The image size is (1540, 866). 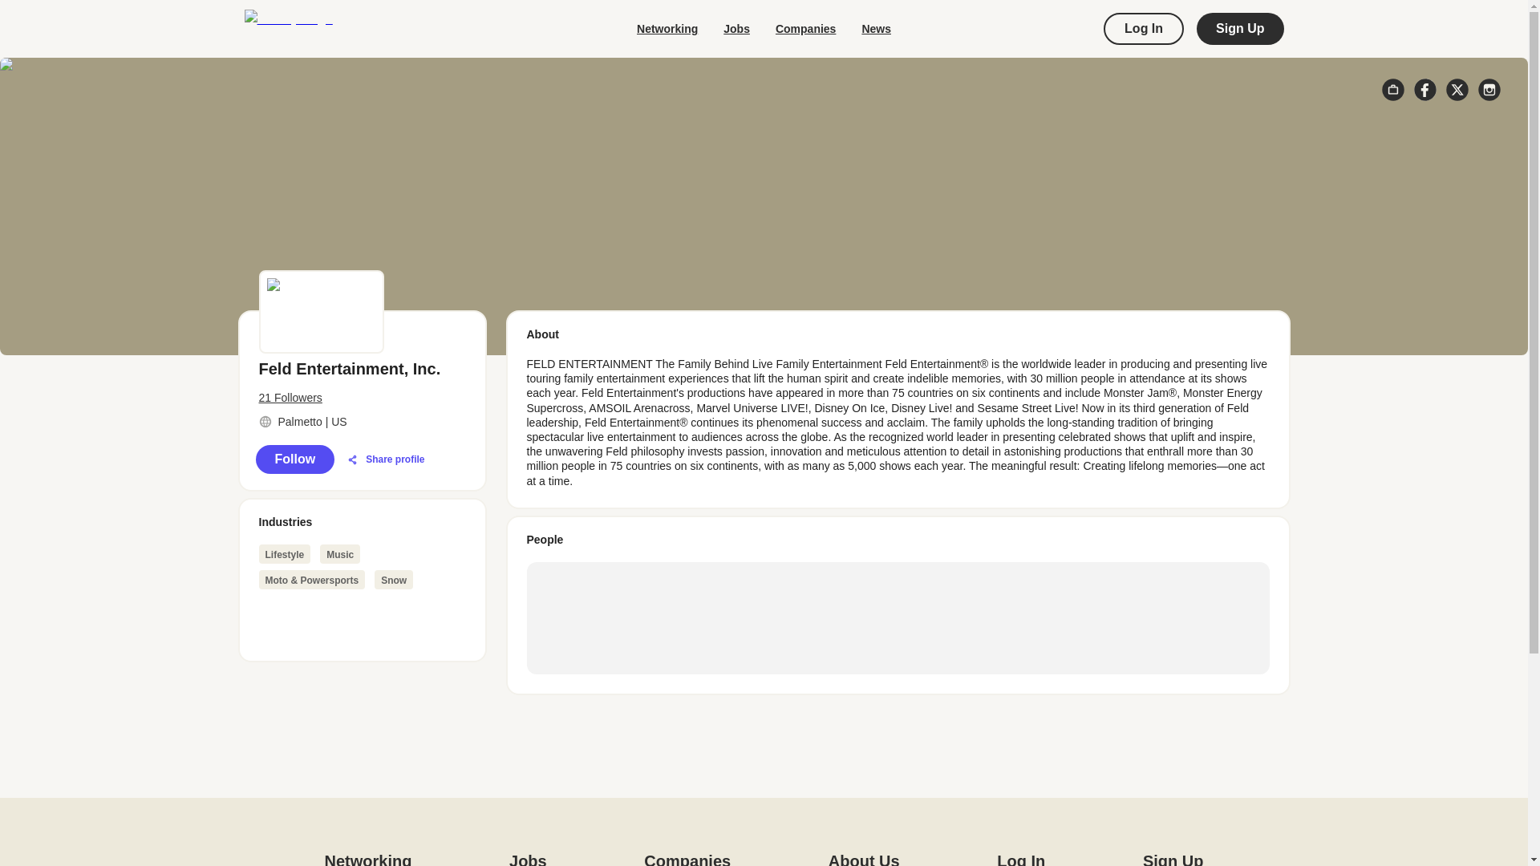 I want to click on Share profile, so click(x=385, y=460).